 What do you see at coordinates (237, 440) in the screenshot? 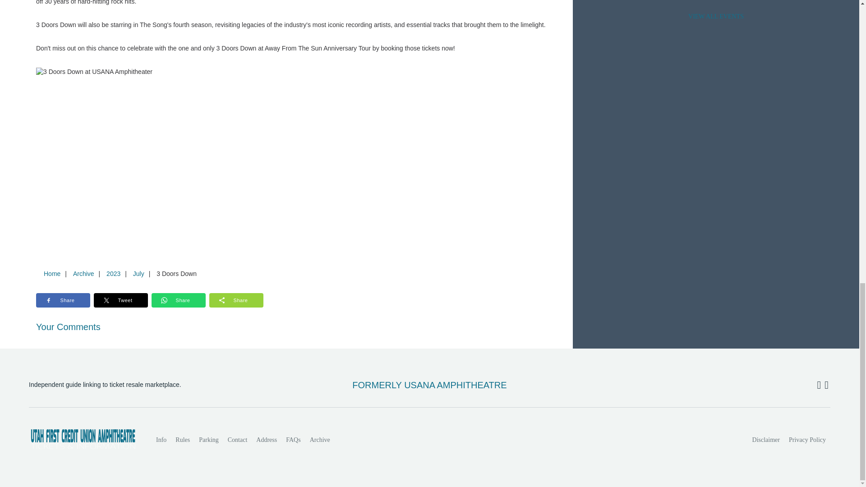
I see `Contact` at bounding box center [237, 440].